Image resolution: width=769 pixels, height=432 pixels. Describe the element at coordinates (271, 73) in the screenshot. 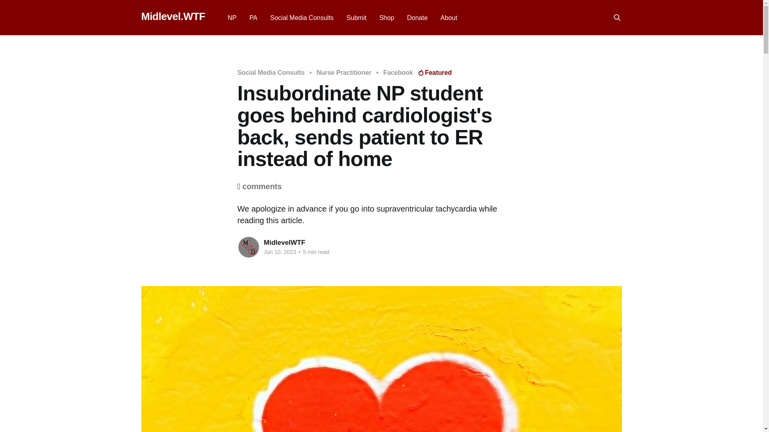

I see `Social Media Consults` at that location.